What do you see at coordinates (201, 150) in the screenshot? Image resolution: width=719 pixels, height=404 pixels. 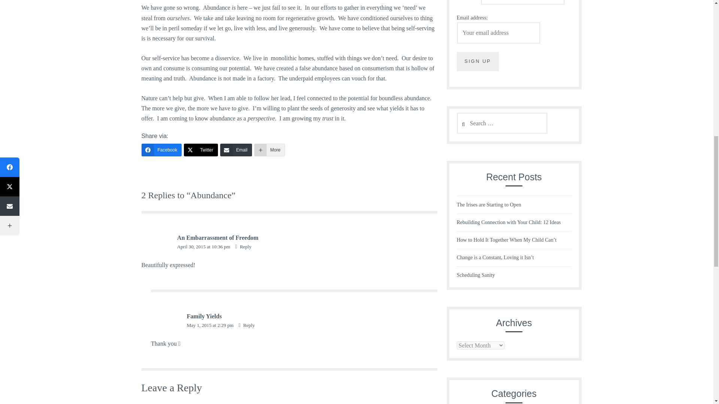 I see `Twitter` at bounding box center [201, 150].